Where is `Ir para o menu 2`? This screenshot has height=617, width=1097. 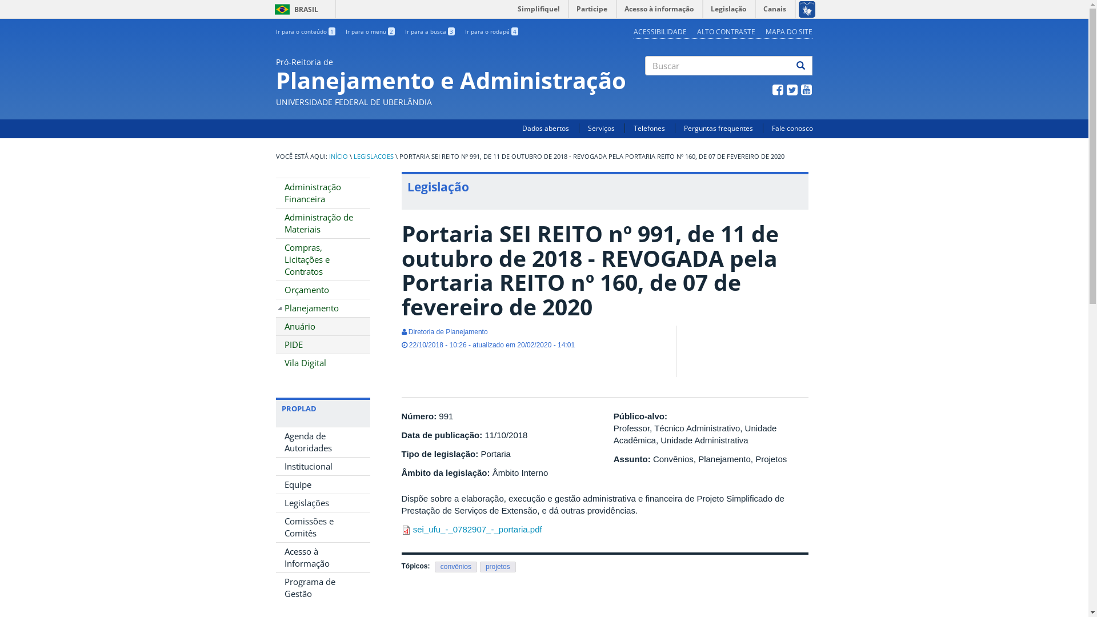 Ir para o menu 2 is located at coordinates (370, 31).